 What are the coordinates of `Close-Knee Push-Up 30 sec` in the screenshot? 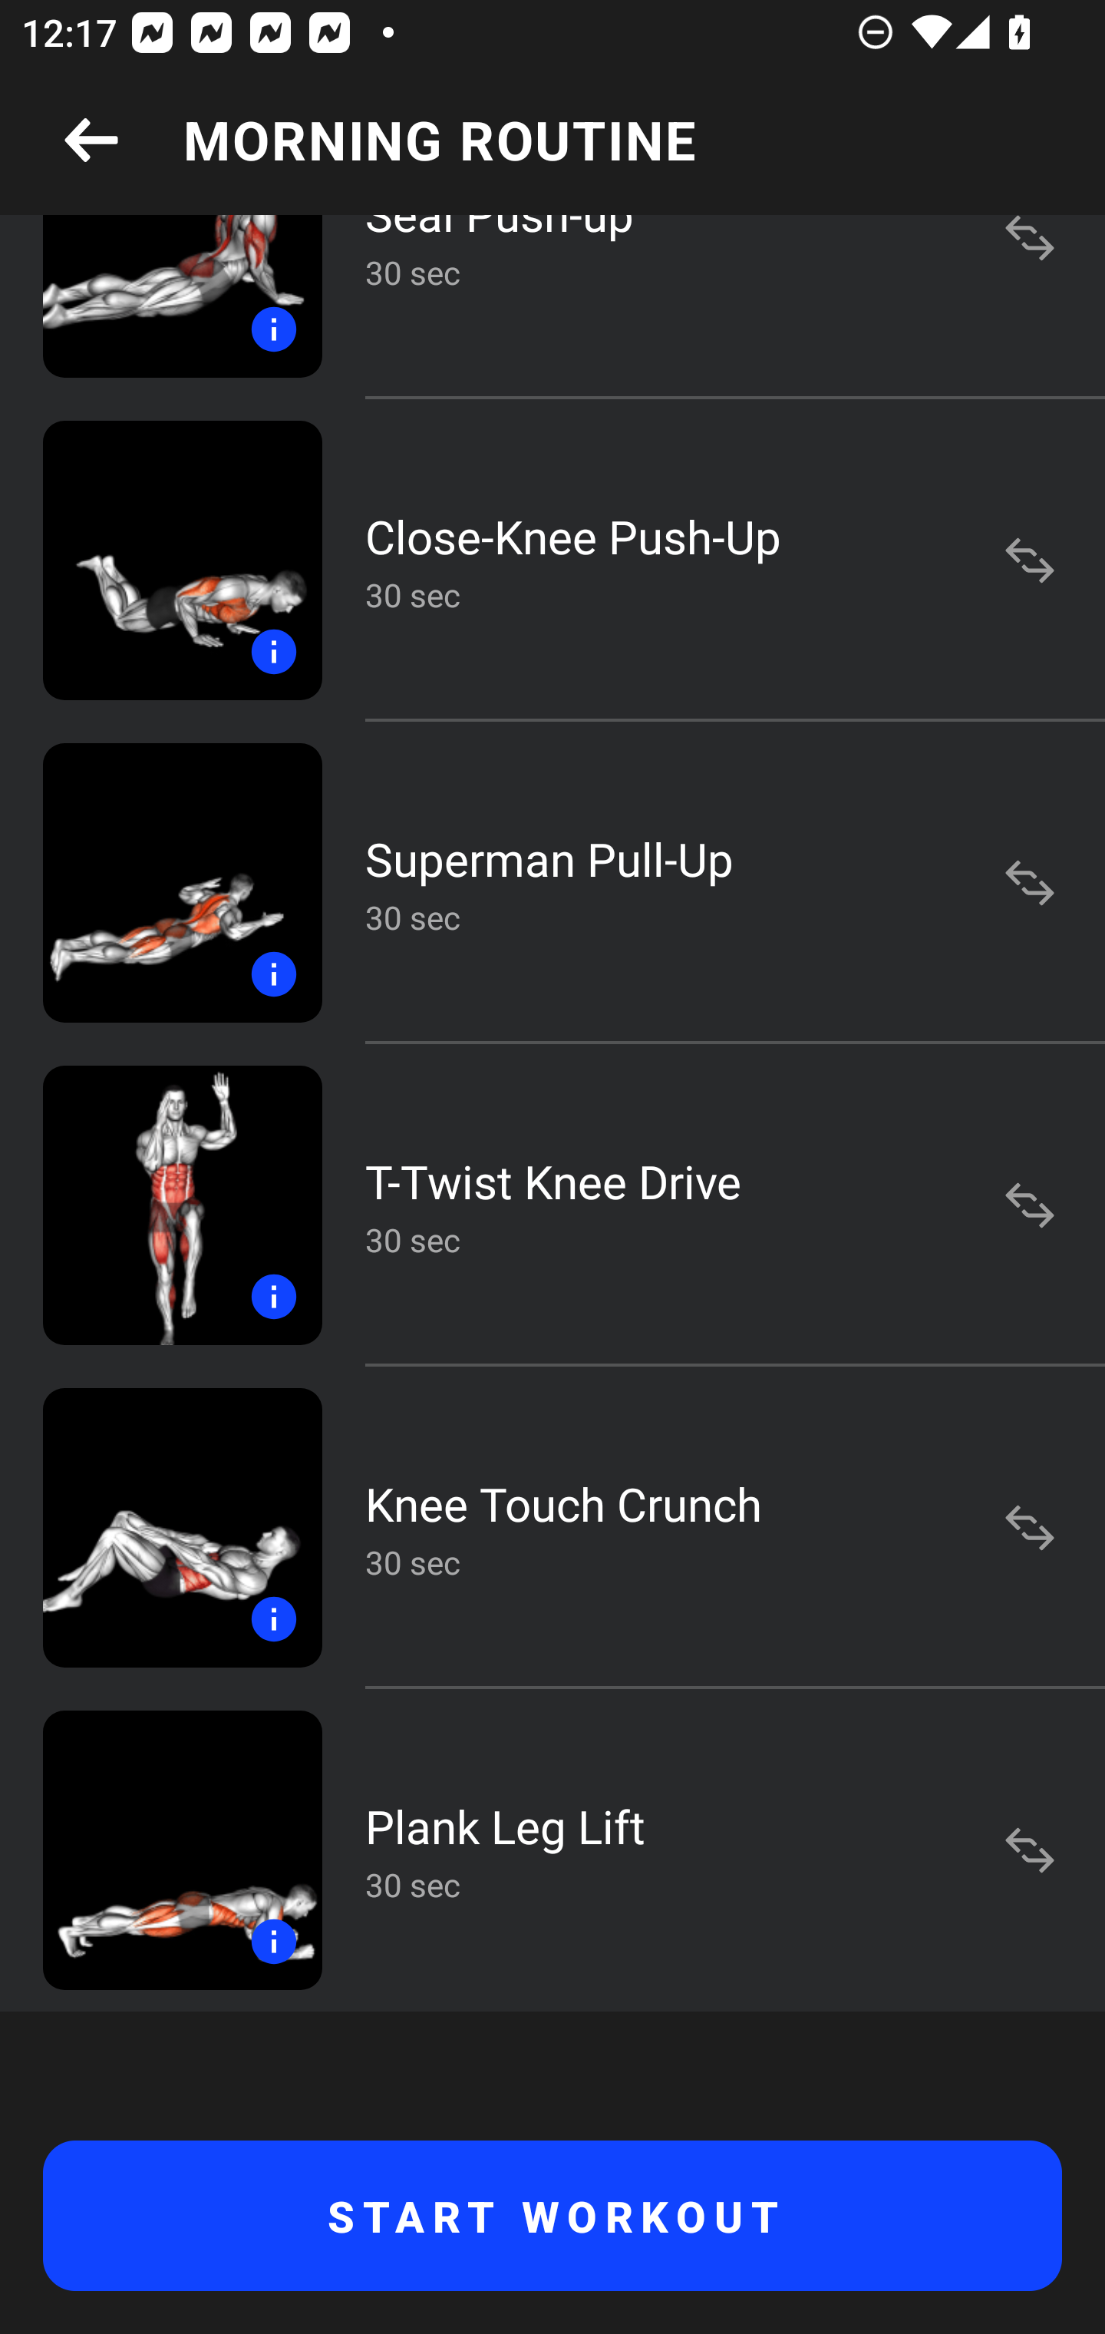 It's located at (552, 560).